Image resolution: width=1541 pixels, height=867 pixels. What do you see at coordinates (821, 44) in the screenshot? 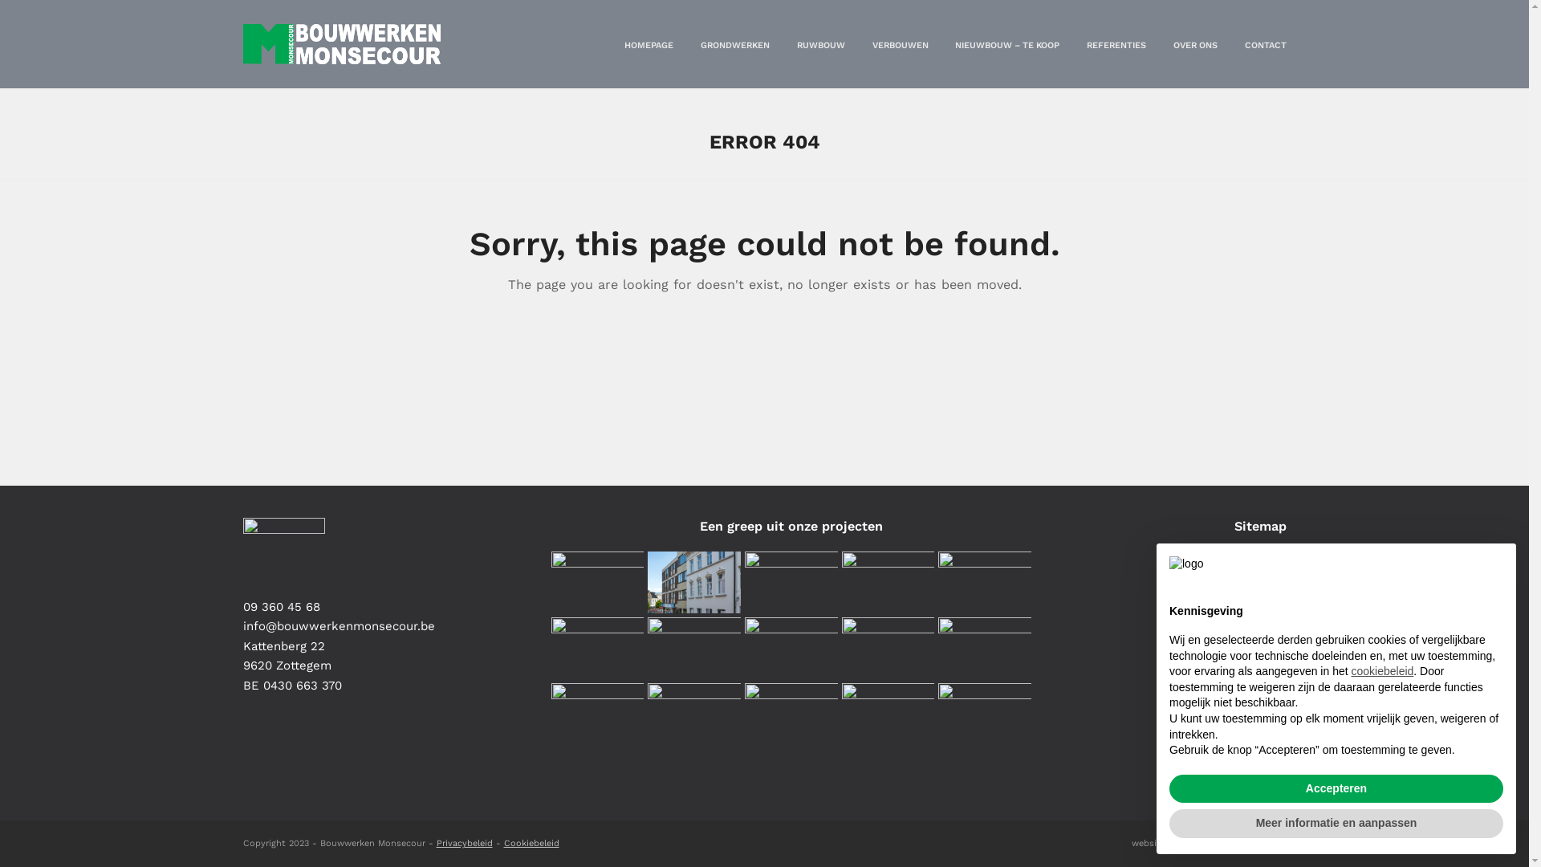
I see `RUWBOUW` at bounding box center [821, 44].